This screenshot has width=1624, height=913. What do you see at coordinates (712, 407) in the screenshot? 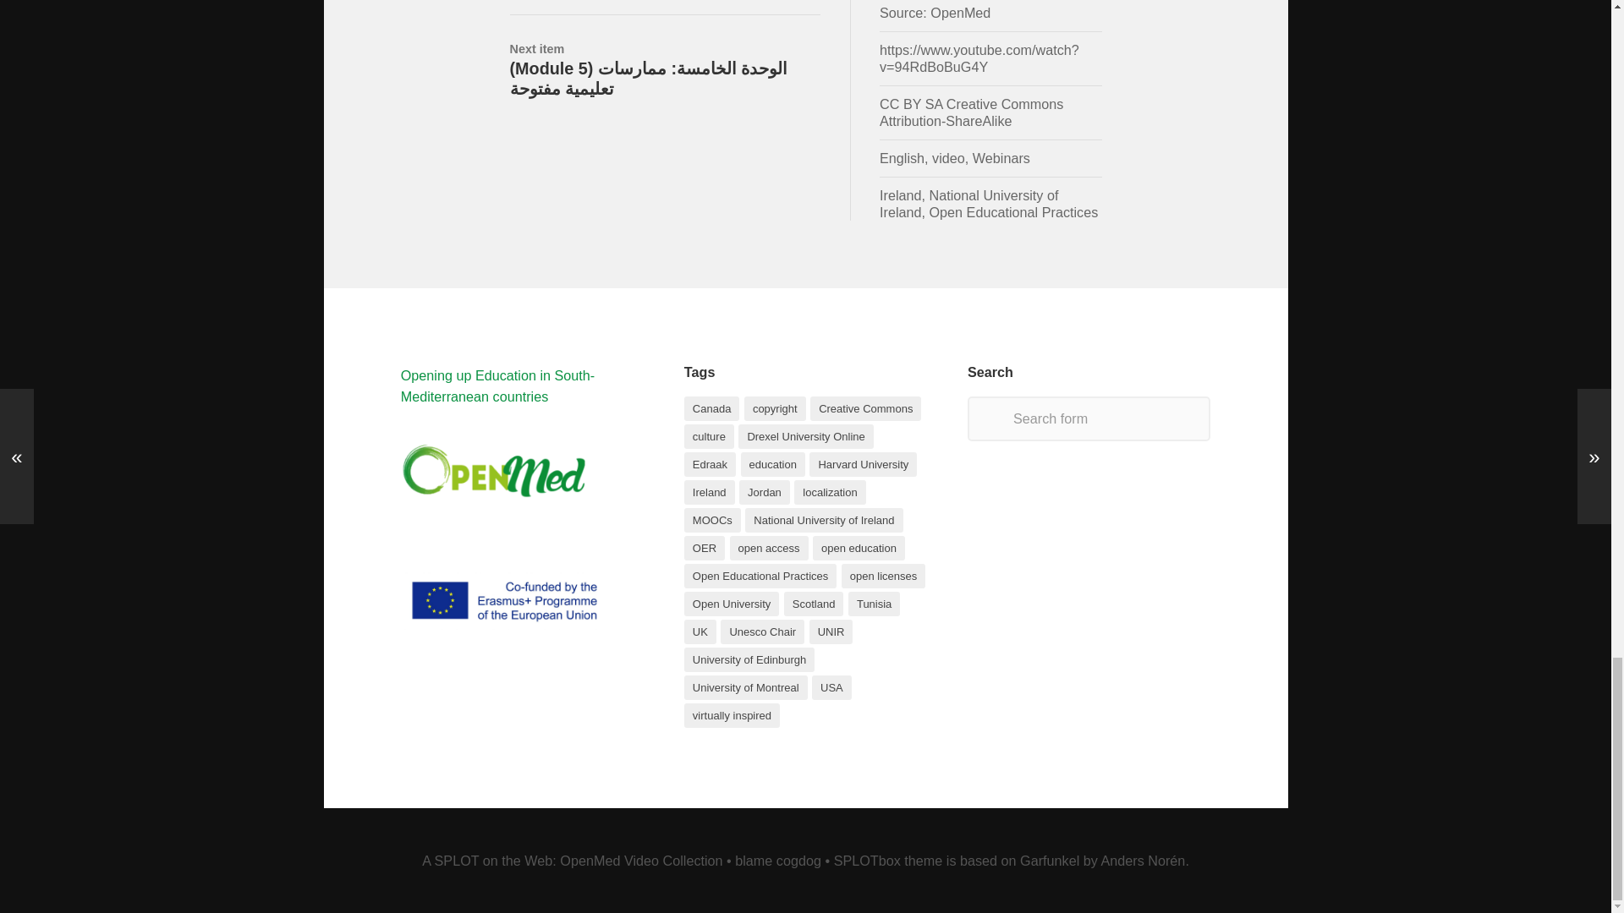
I see `Canada` at bounding box center [712, 407].